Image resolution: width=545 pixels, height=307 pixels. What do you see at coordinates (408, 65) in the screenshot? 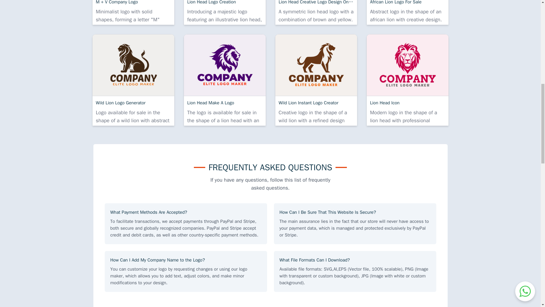
I see `Lion Head Icon` at bounding box center [408, 65].